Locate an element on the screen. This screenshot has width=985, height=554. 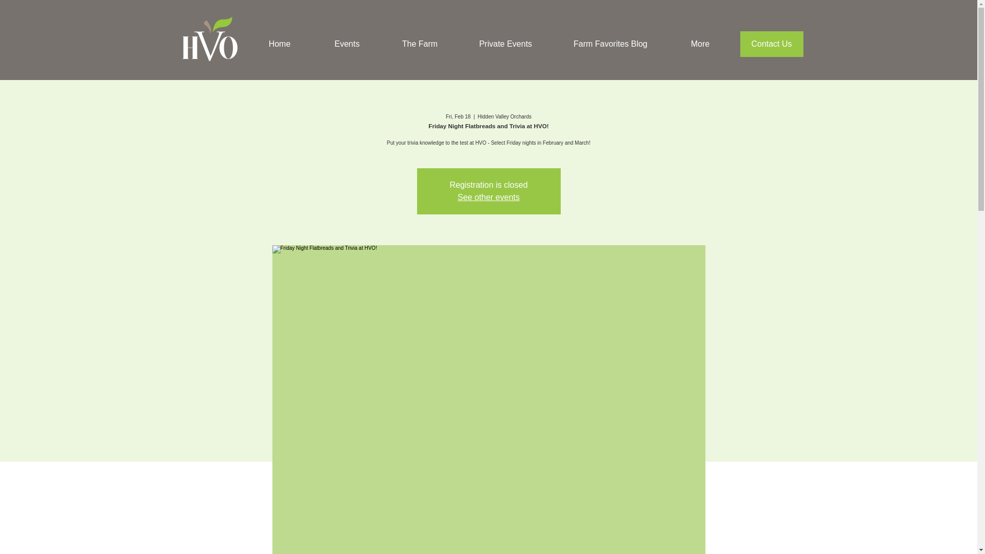
The Farm is located at coordinates (420, 43).